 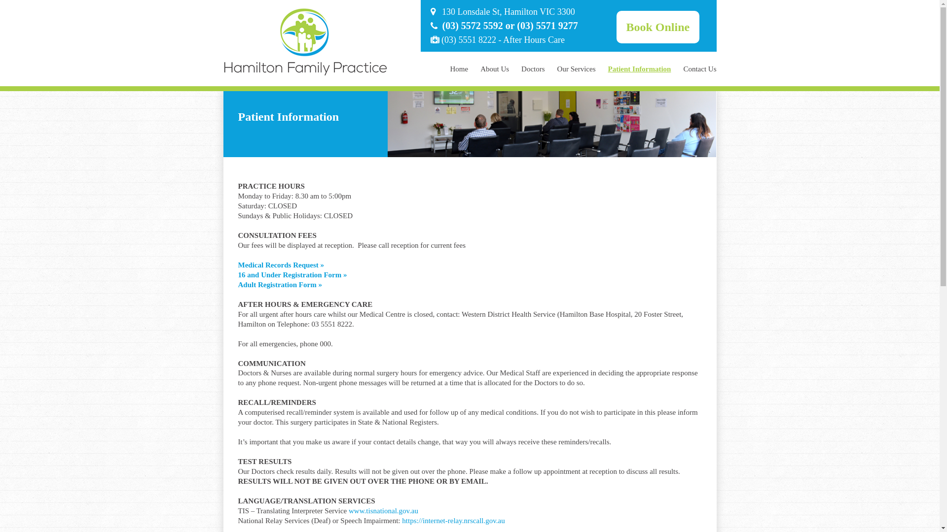 I want to click on Home, so click(x=460, y=69).